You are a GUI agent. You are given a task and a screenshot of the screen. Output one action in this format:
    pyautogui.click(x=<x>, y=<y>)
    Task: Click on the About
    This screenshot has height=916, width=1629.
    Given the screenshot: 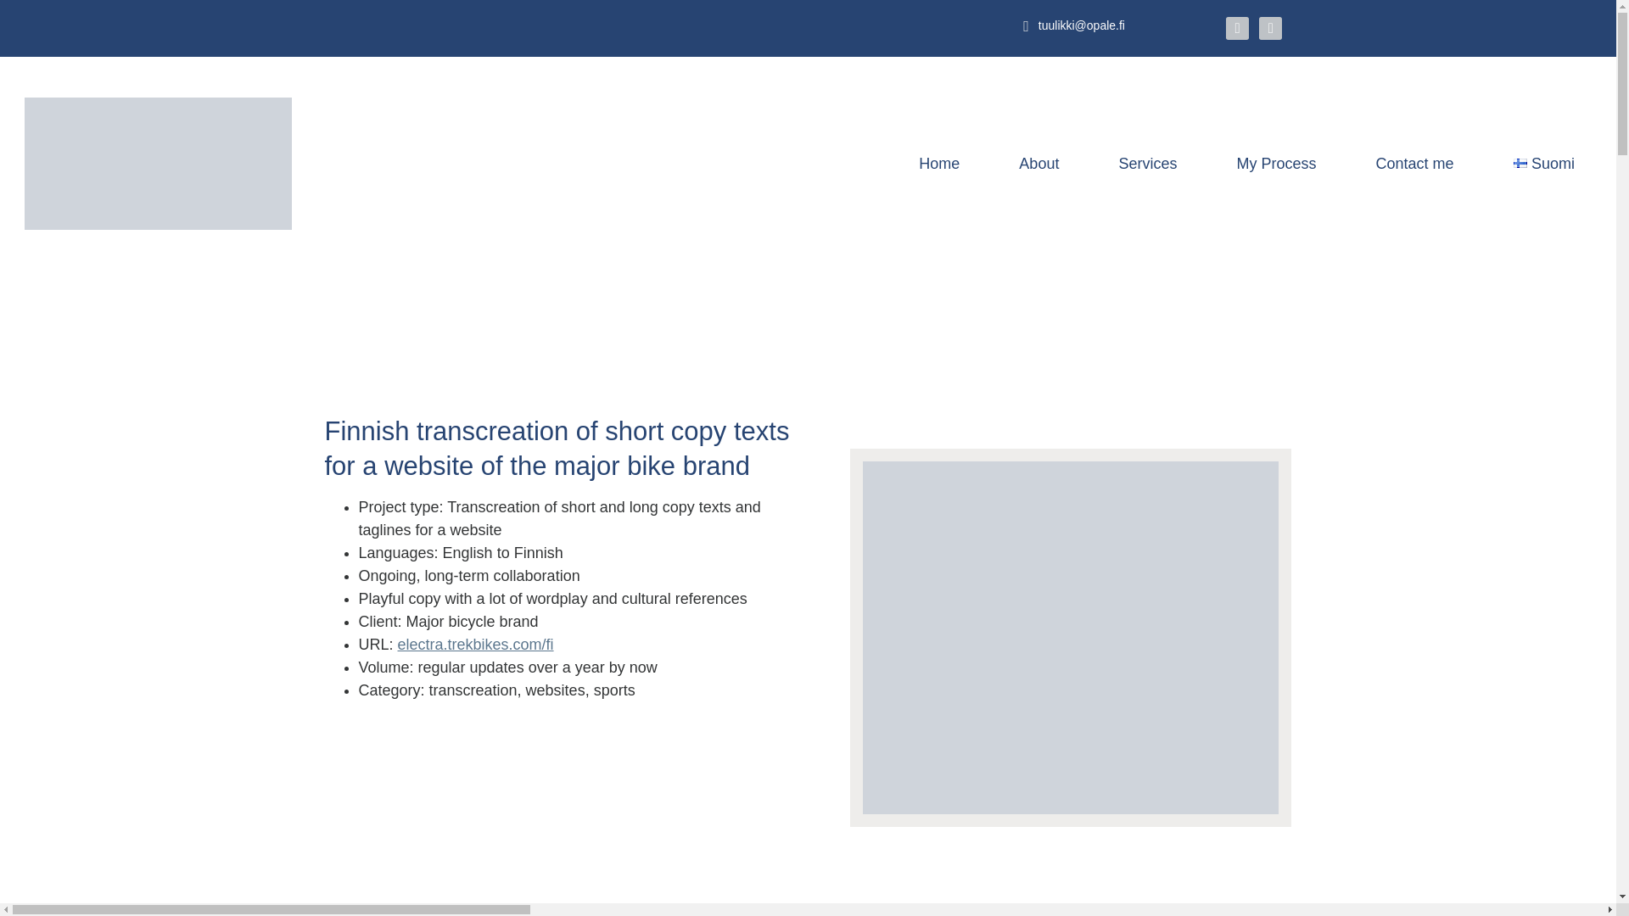 What is the action you would take?
    pyautogui.click(x=1038, y=163)
    